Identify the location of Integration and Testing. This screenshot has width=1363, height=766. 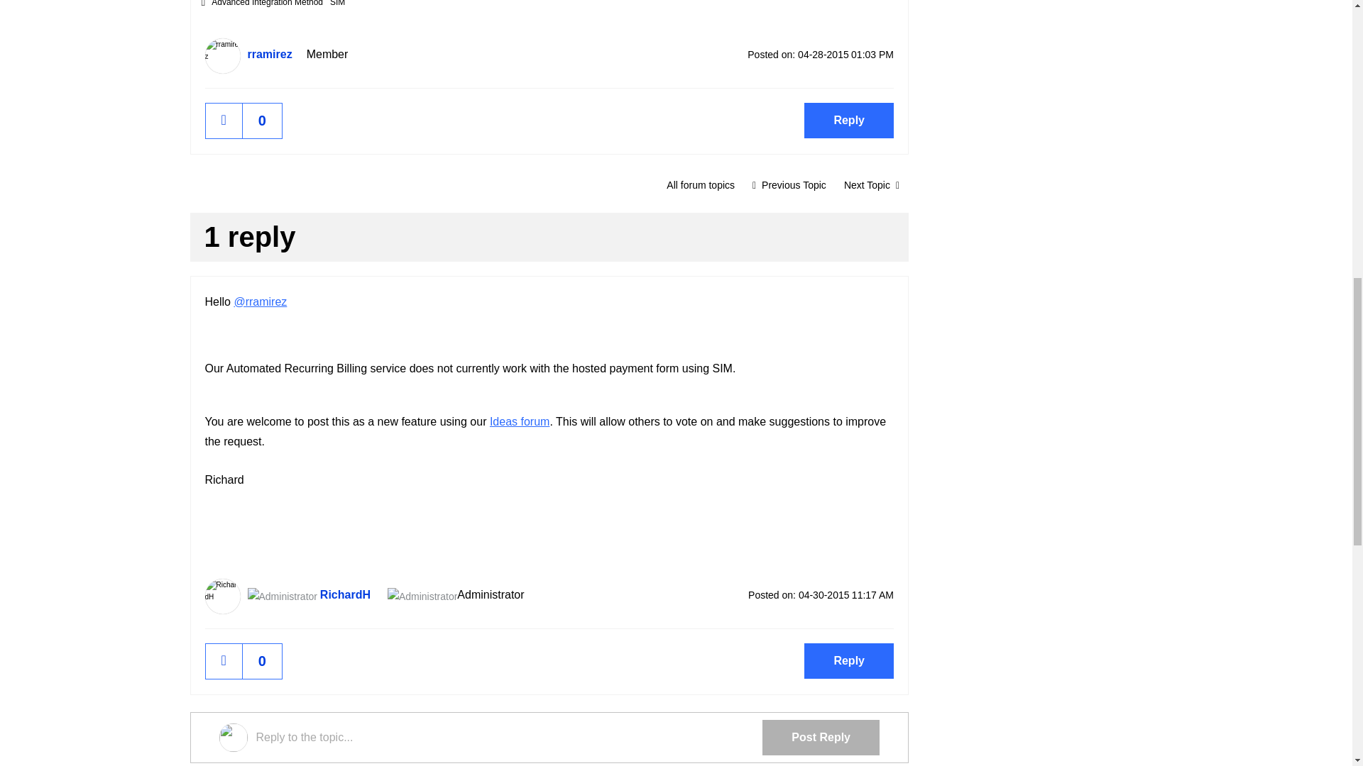
(700, 184).